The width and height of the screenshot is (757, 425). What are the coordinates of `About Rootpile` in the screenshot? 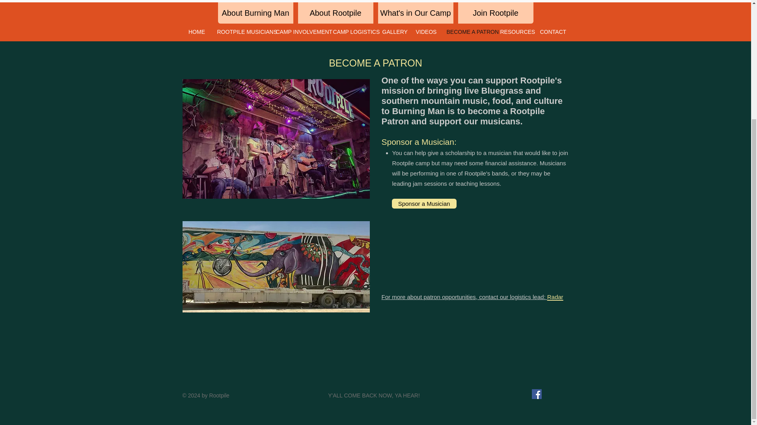 It's located at (336, 13).